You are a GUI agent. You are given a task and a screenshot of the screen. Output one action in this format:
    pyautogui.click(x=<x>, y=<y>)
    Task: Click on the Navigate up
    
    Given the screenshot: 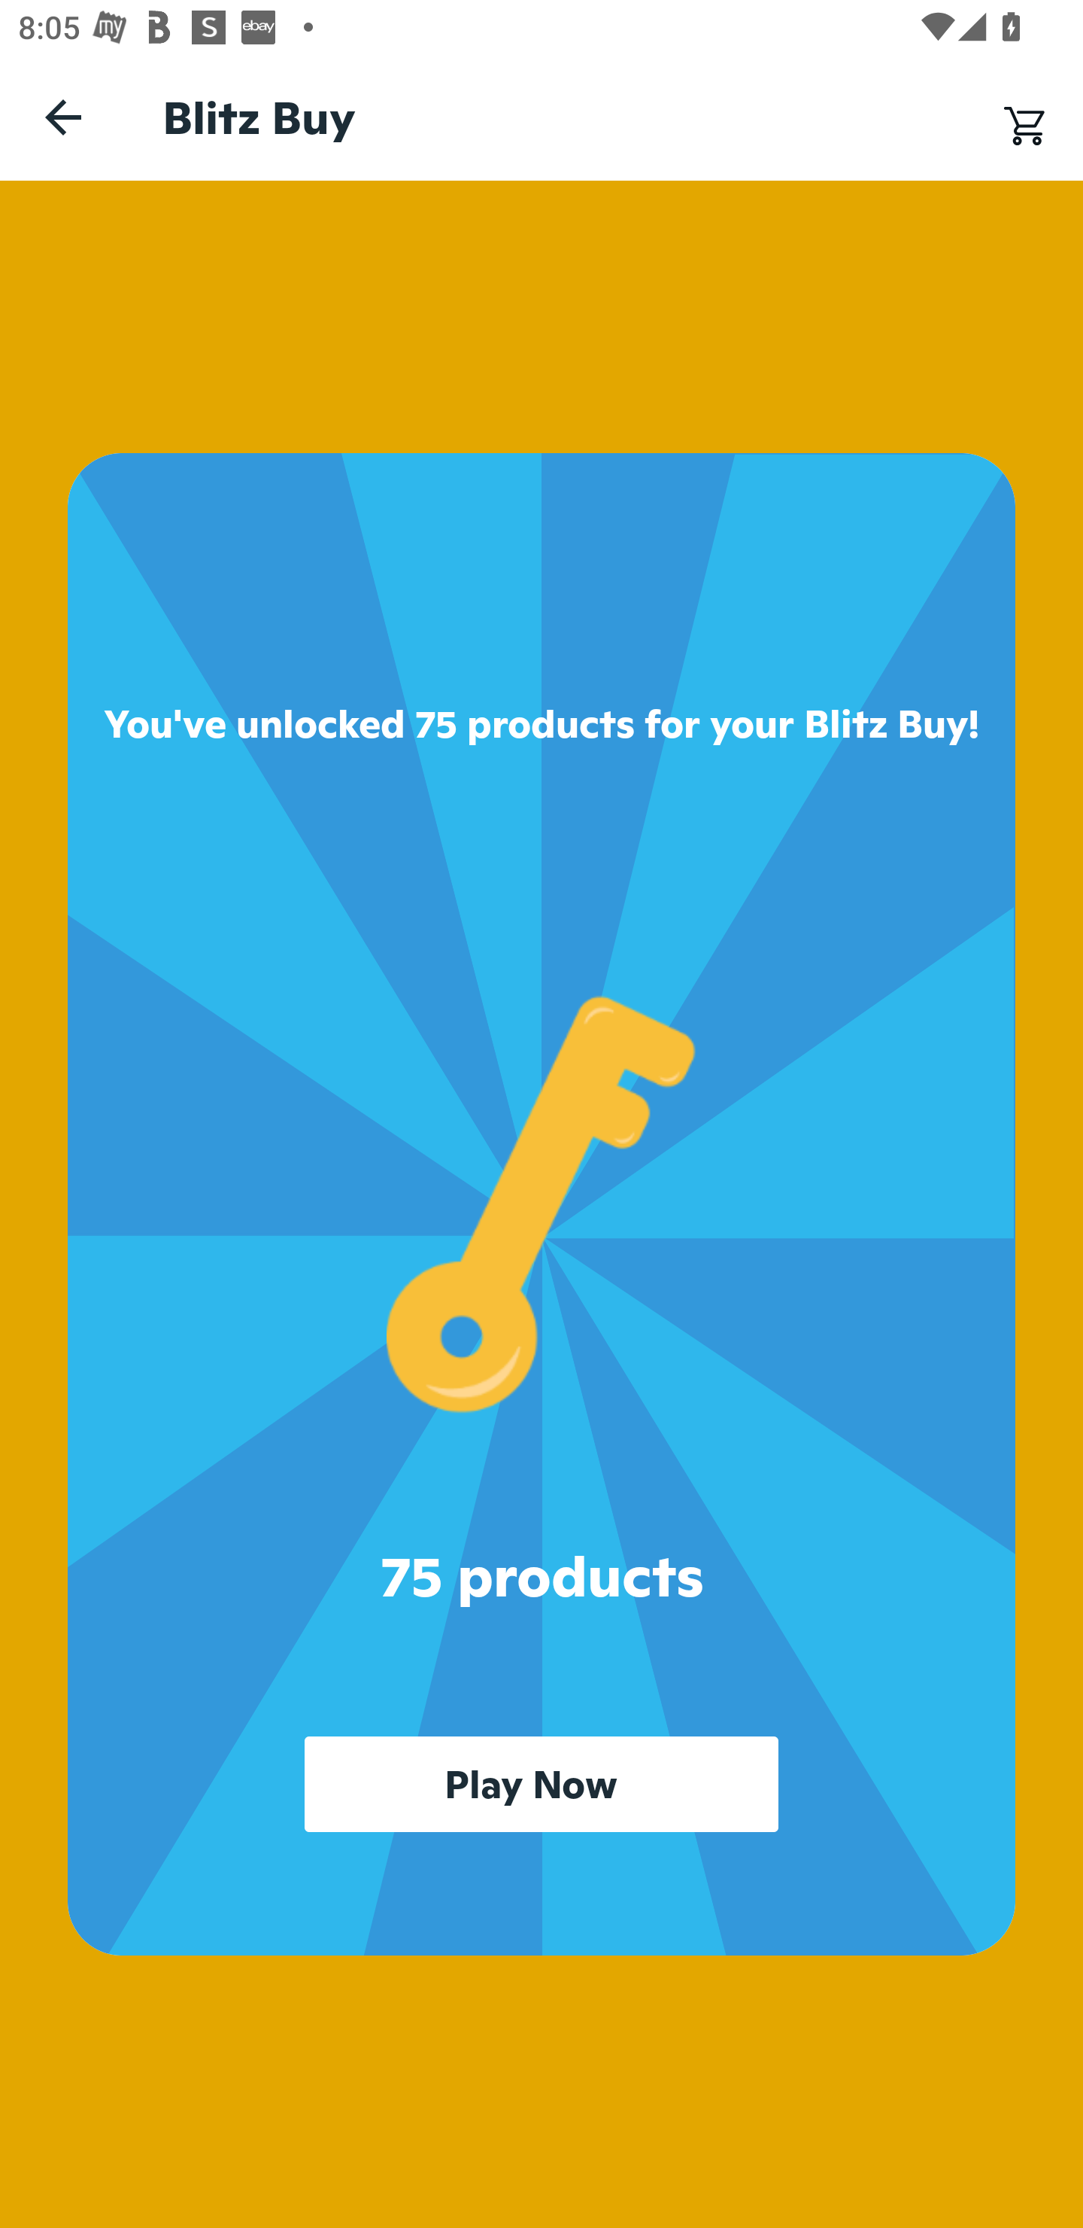 What is the action you would take?
    pyautogui.click(x=63, y=117)
    